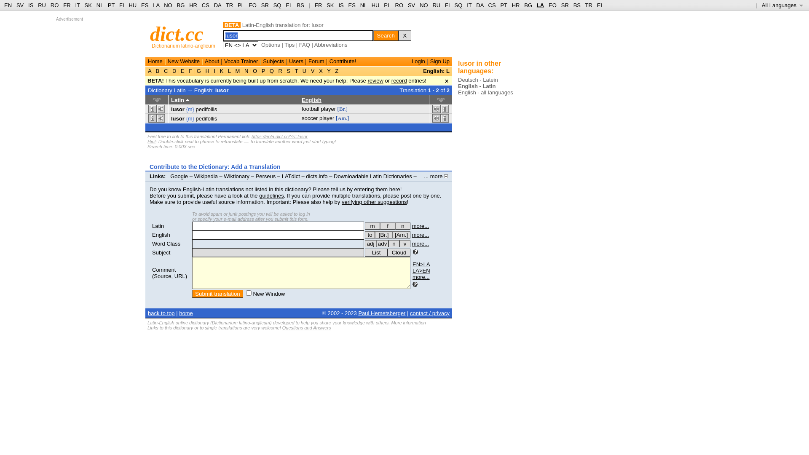 Image resolution: width=809 pixels, height=455 pixels. Describe the element at coordinates (132, 5) in the screenshot. I see `HU` at that location.